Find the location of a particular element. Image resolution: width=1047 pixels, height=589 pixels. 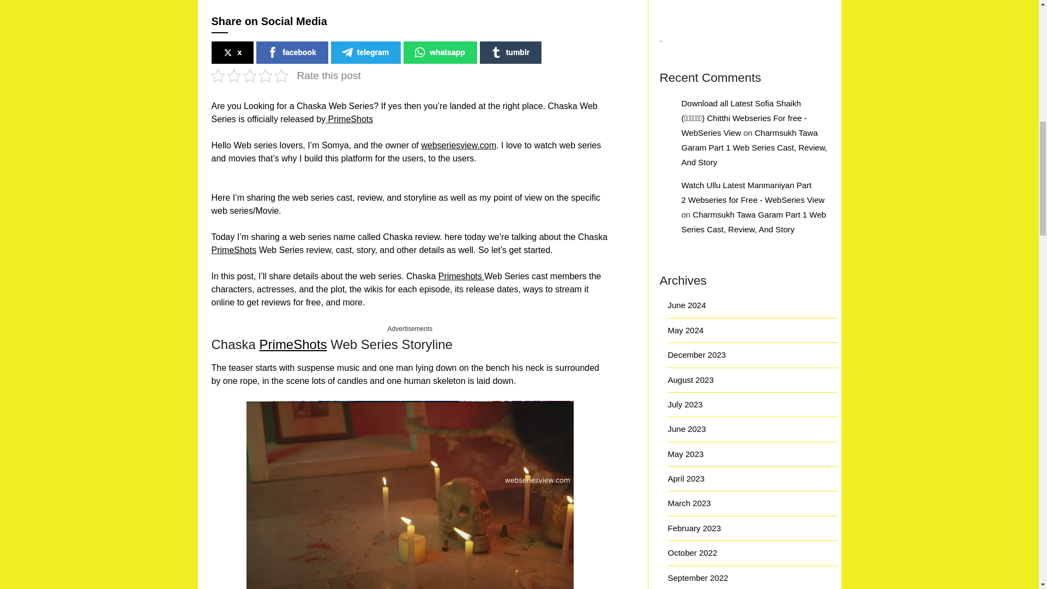

x is located at coordinates (232, 52).